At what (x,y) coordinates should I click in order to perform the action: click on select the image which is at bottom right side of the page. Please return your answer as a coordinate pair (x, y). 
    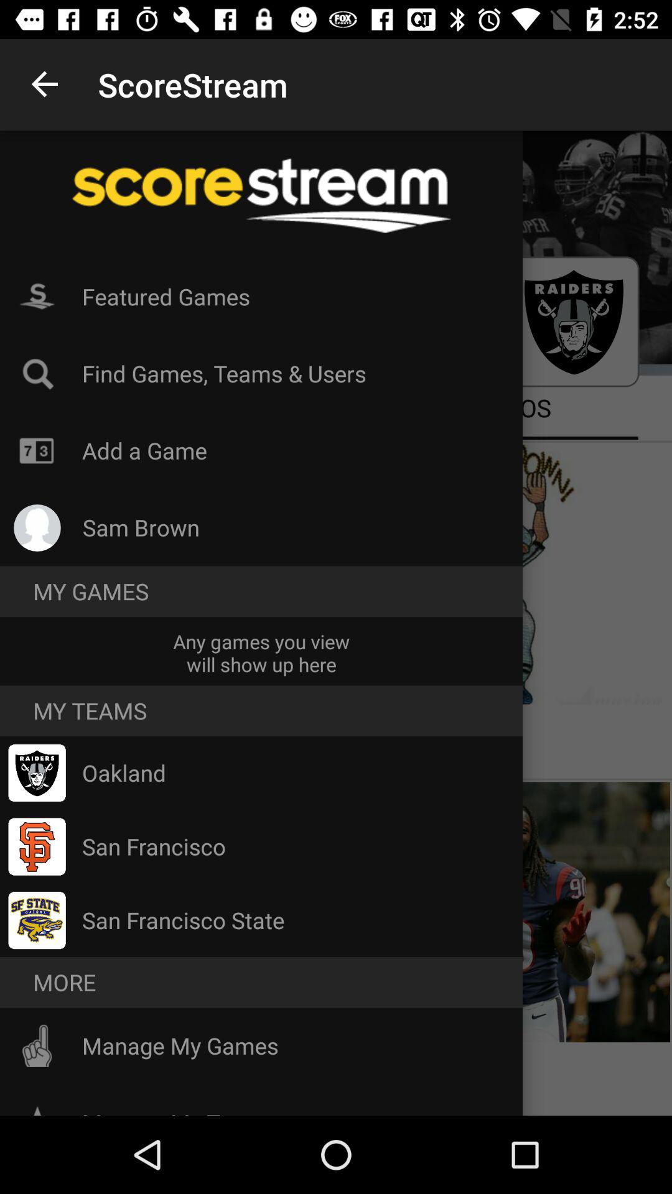
    Looking at the image, I should click on (504, 912).